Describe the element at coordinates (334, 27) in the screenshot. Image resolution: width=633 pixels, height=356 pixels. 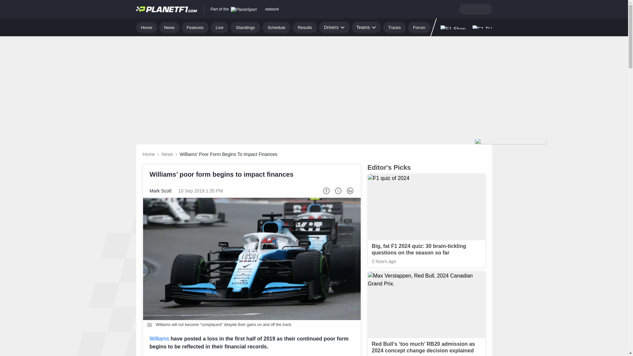
I see `Drivers` at that location.